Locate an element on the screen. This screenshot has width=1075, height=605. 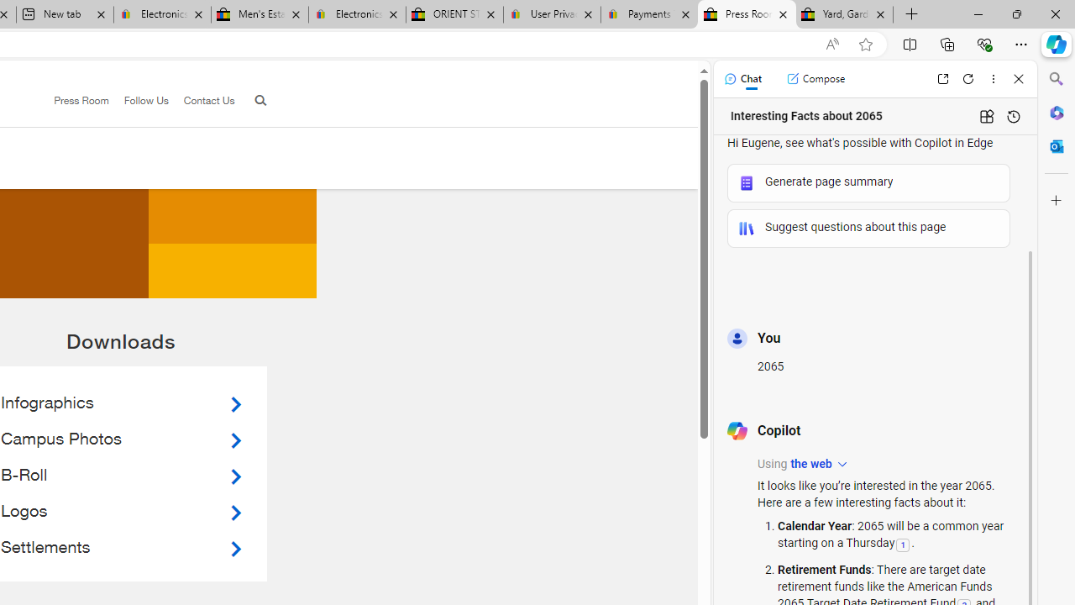
Press Room is located at coordinates (74, 101).